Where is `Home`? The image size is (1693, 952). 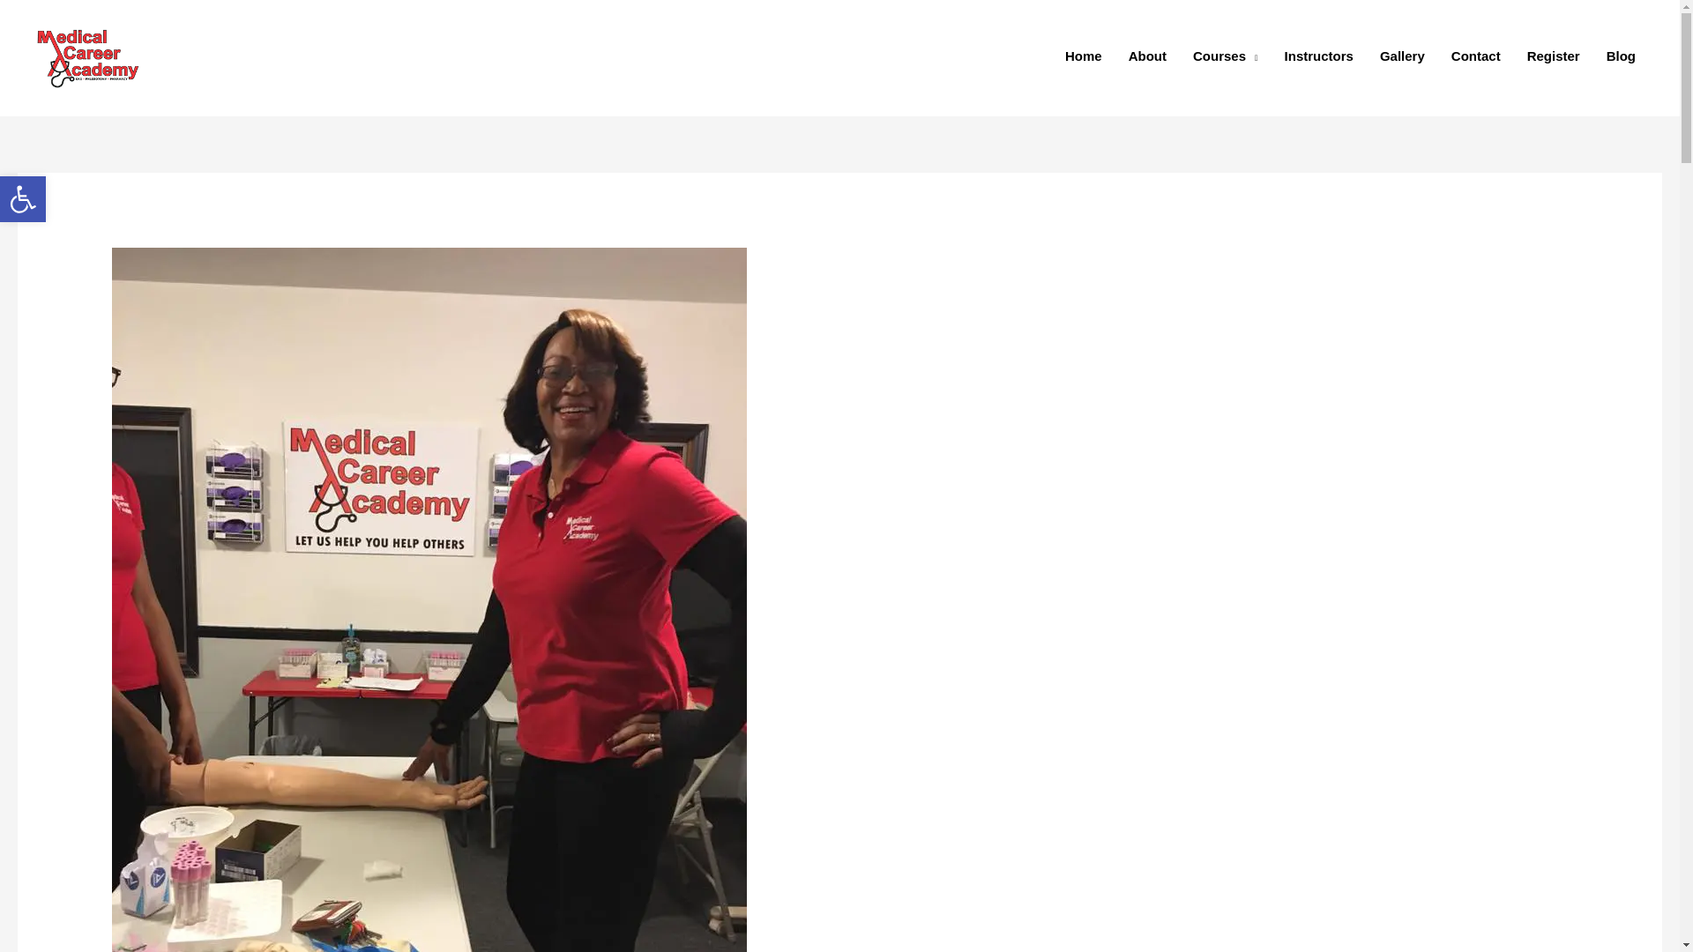
Home is located at coordinates (1553, 56).